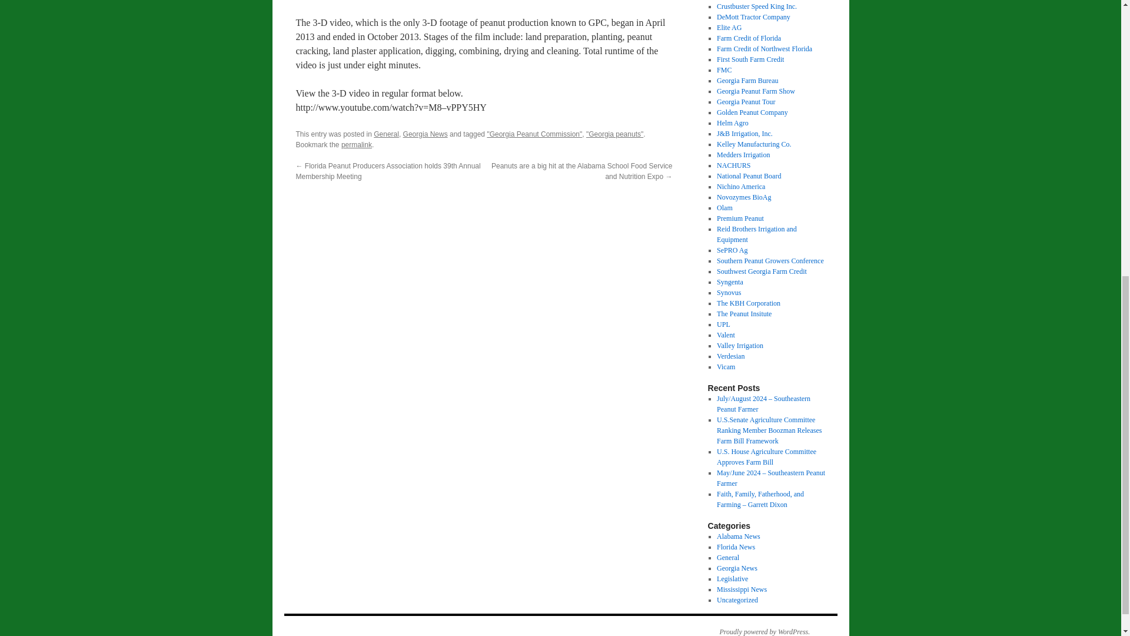 The image size is (1130, 636). Describe the element at coordinates (729, 27) in the screenshot. I see `Elite AG` at that location.